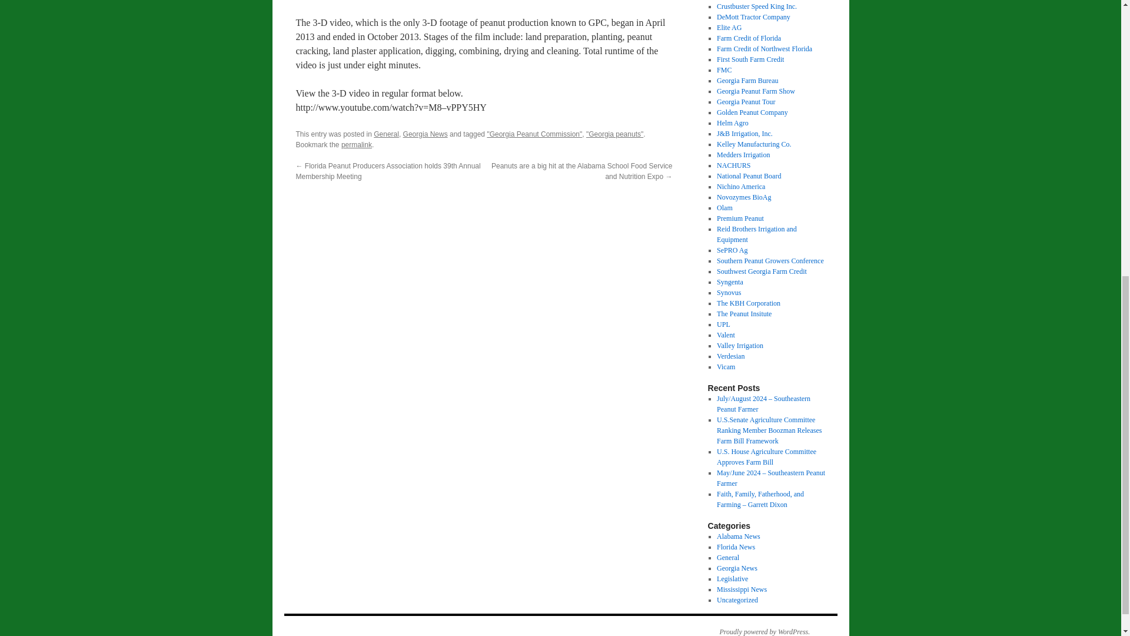 The image size is (1130, 636). Describe the element at coordinates (729, 27) in the screenshot. I see `Elite AG` at that location.